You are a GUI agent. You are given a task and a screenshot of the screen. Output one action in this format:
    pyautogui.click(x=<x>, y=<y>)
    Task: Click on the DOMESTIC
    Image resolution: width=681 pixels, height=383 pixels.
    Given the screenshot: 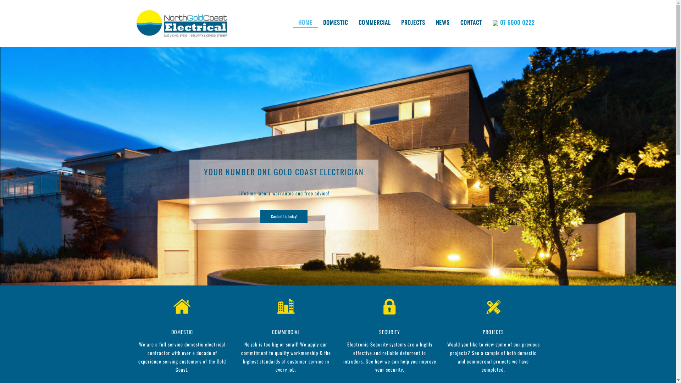 What is the action you would take?
    pyautogui.click(x=336, y=22)
    